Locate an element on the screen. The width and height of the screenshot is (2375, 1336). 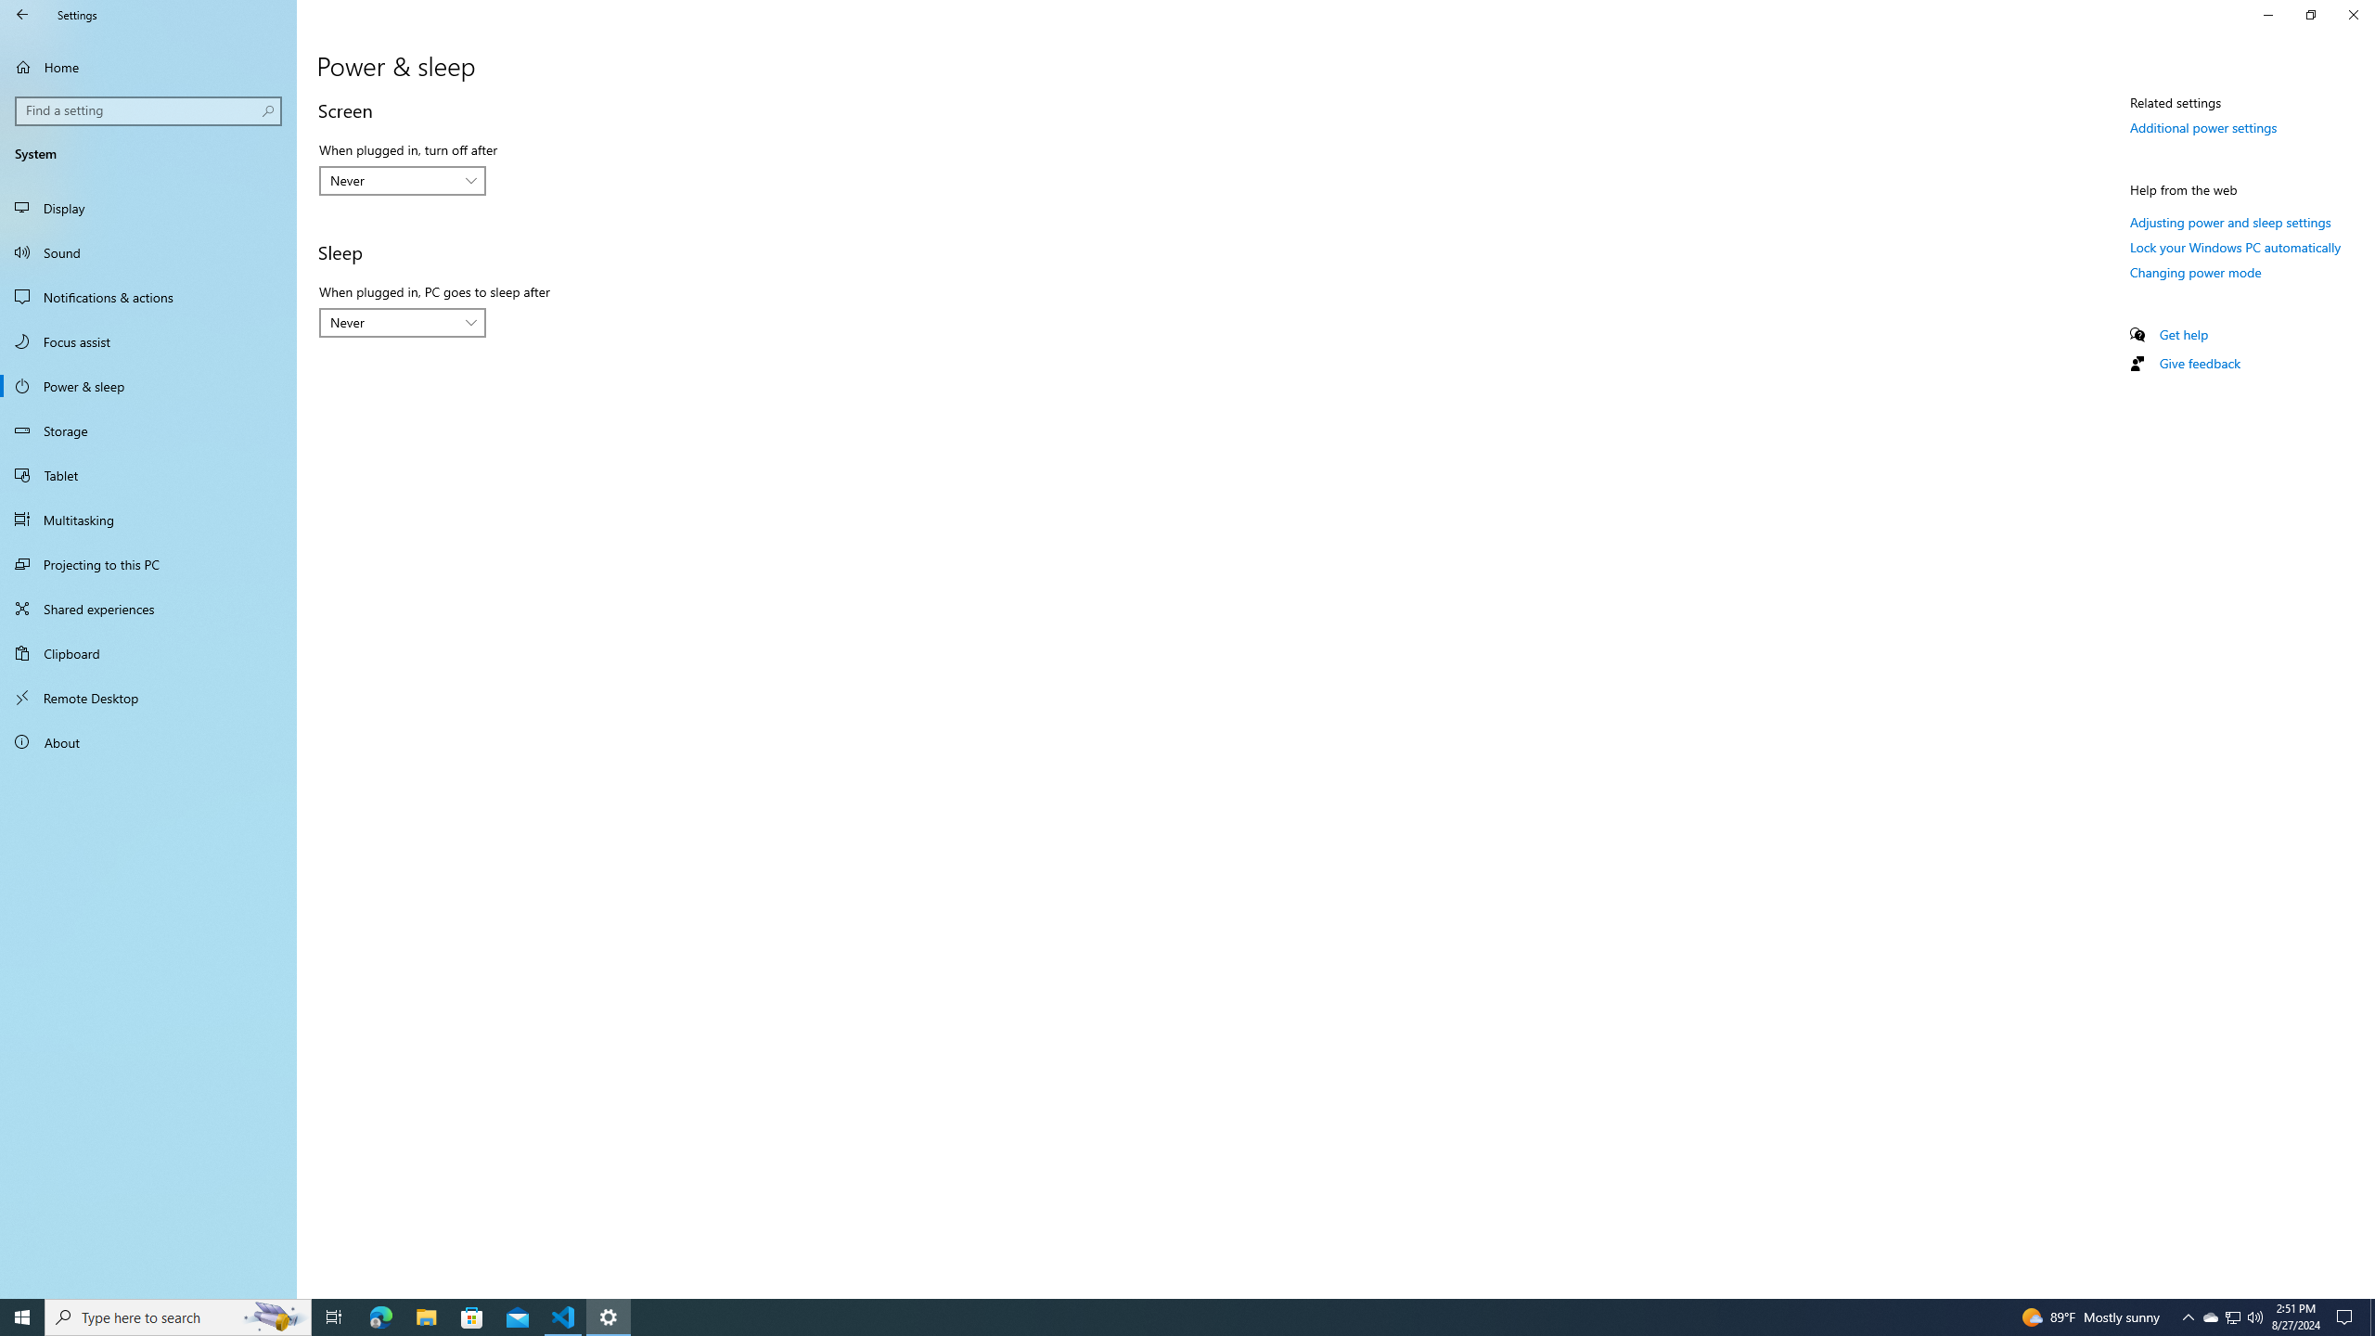
Notifications & actions is located at coordinates (148, 297).